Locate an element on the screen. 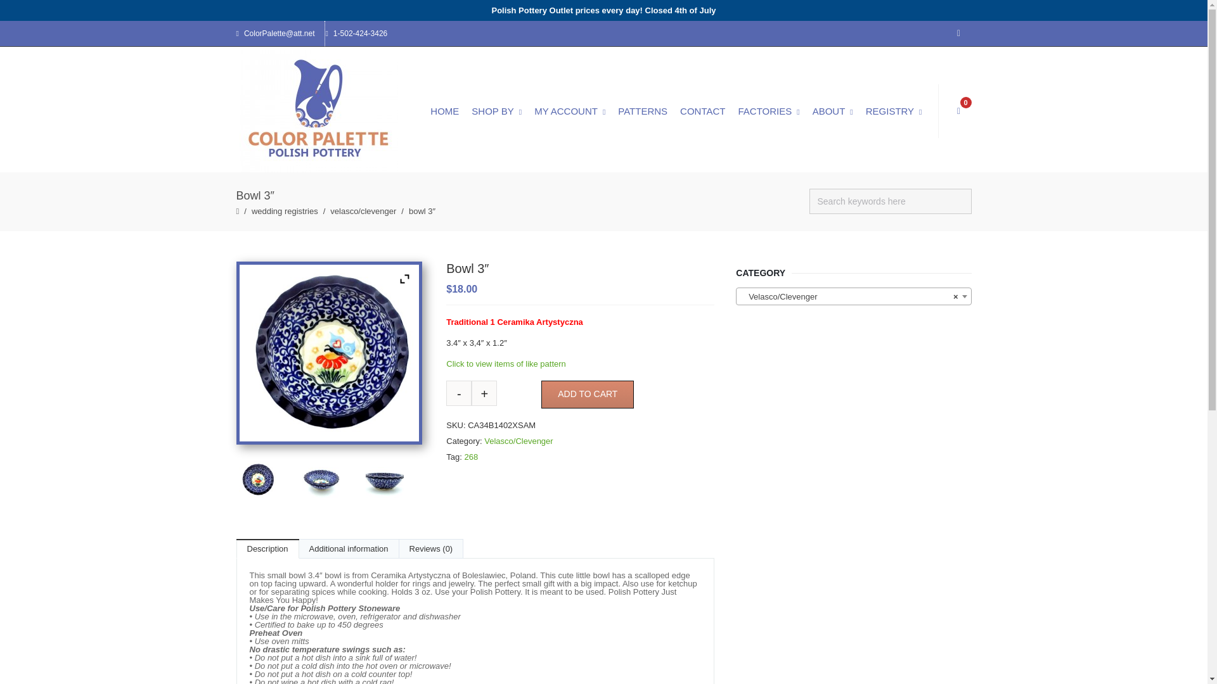  Polish Pottery 3.4 inch top scallop mini bowl is located at coordinates (267, 481).